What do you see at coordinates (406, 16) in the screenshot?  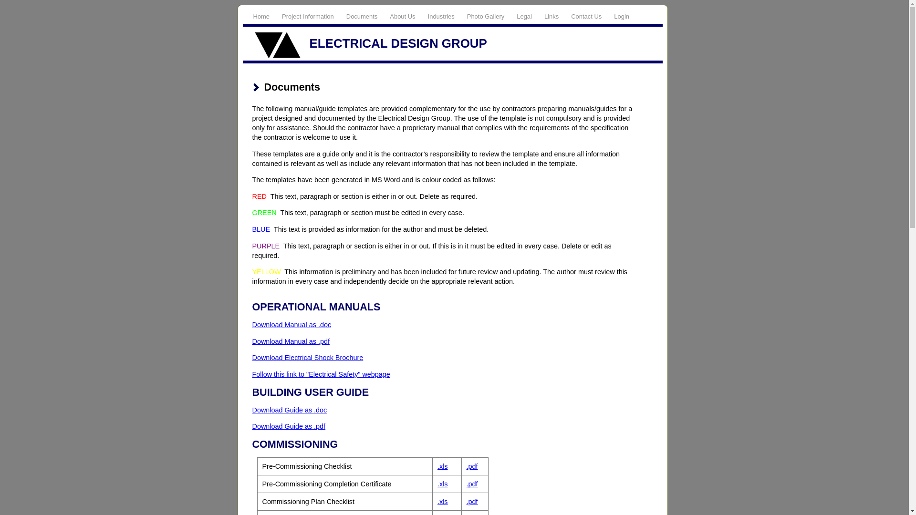 I see `About Us` at bounding box center [406, 16].